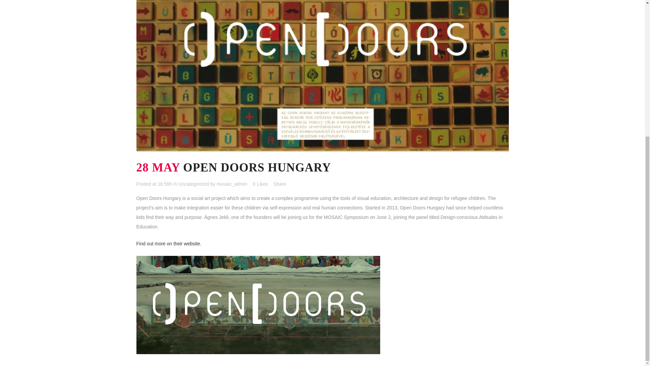  Describe the element at coordinates (193, 184) in the screenshot. I see `Uncategorized` at that location.